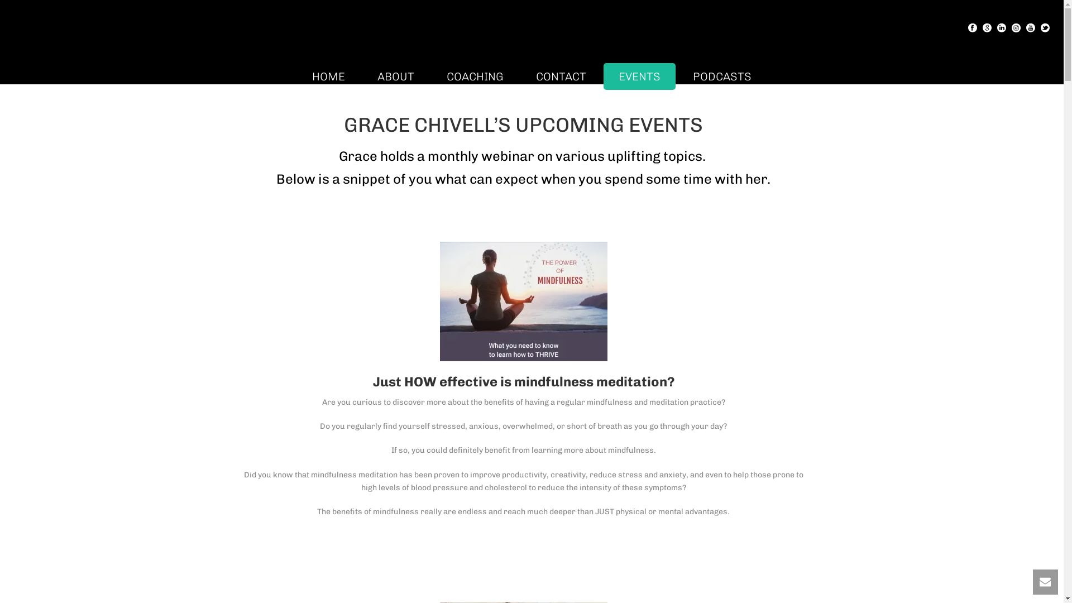  What do you see at coordinates (328, 76) in the screenshot?
I see `HOME` at bounding box center [328, 76].